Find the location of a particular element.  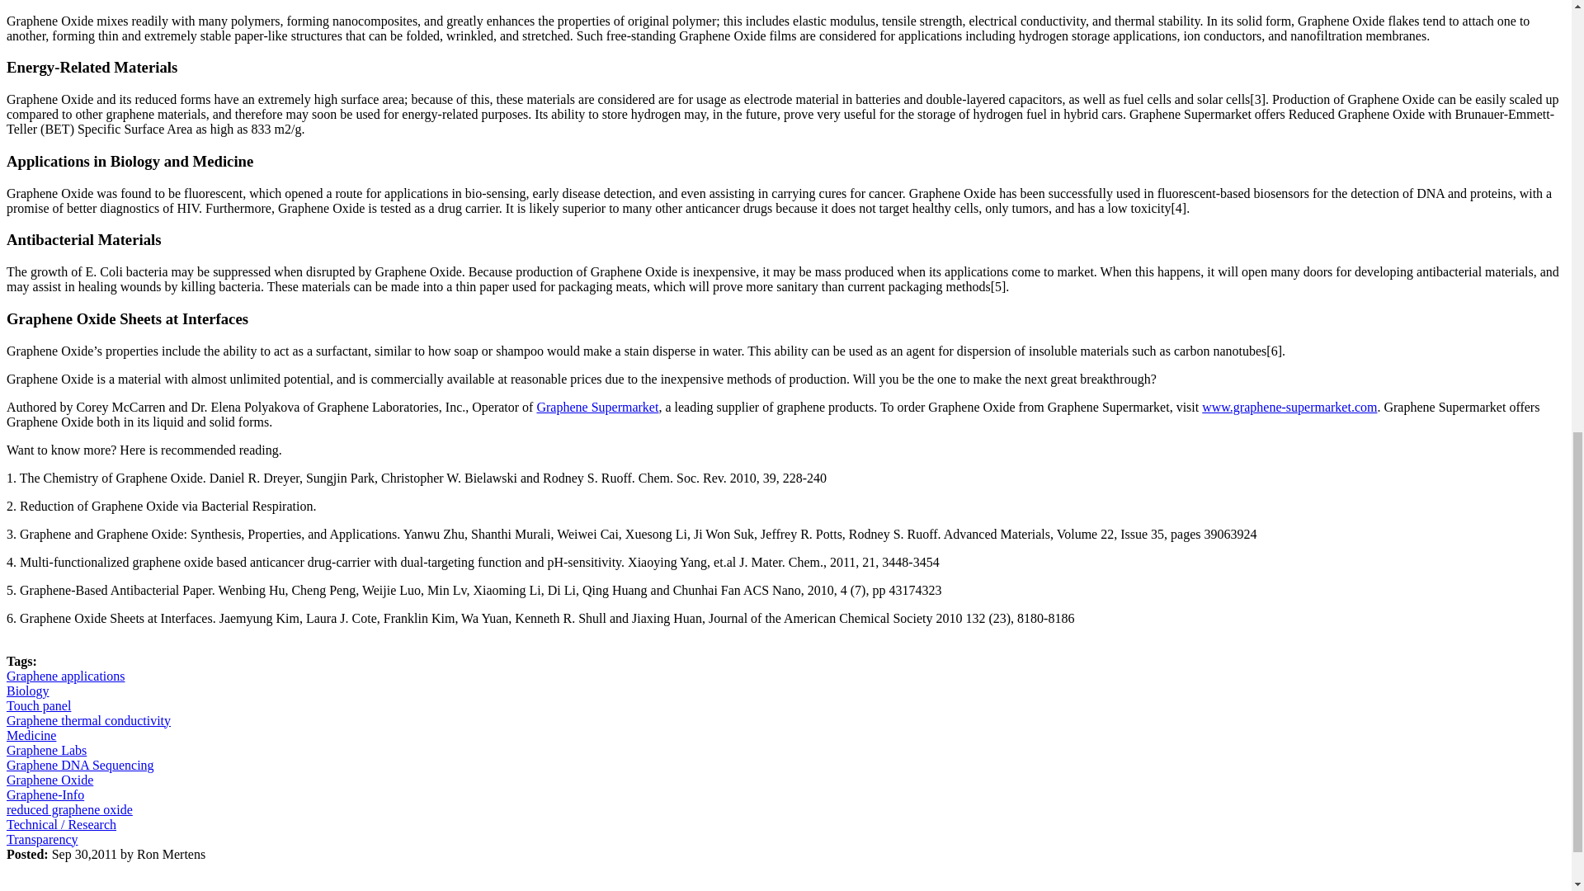

Medicine is located at coordinates (31, 734).